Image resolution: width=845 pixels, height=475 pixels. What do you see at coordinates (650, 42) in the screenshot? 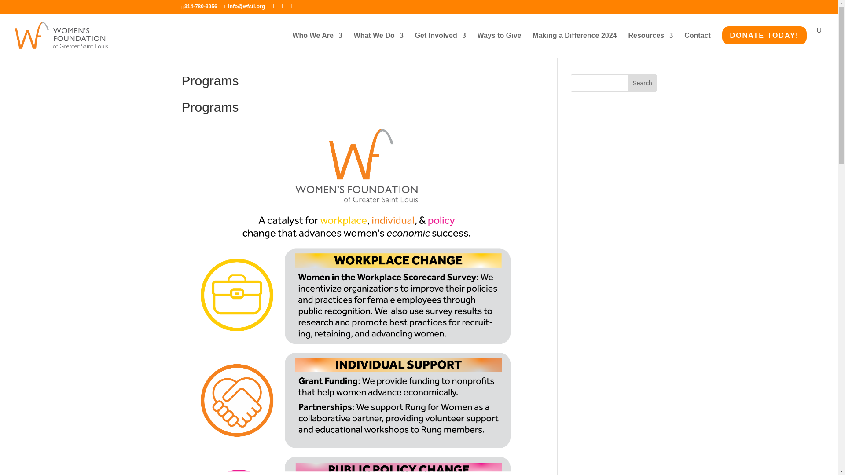
I see `Resources` at bounding box center [650, 42].